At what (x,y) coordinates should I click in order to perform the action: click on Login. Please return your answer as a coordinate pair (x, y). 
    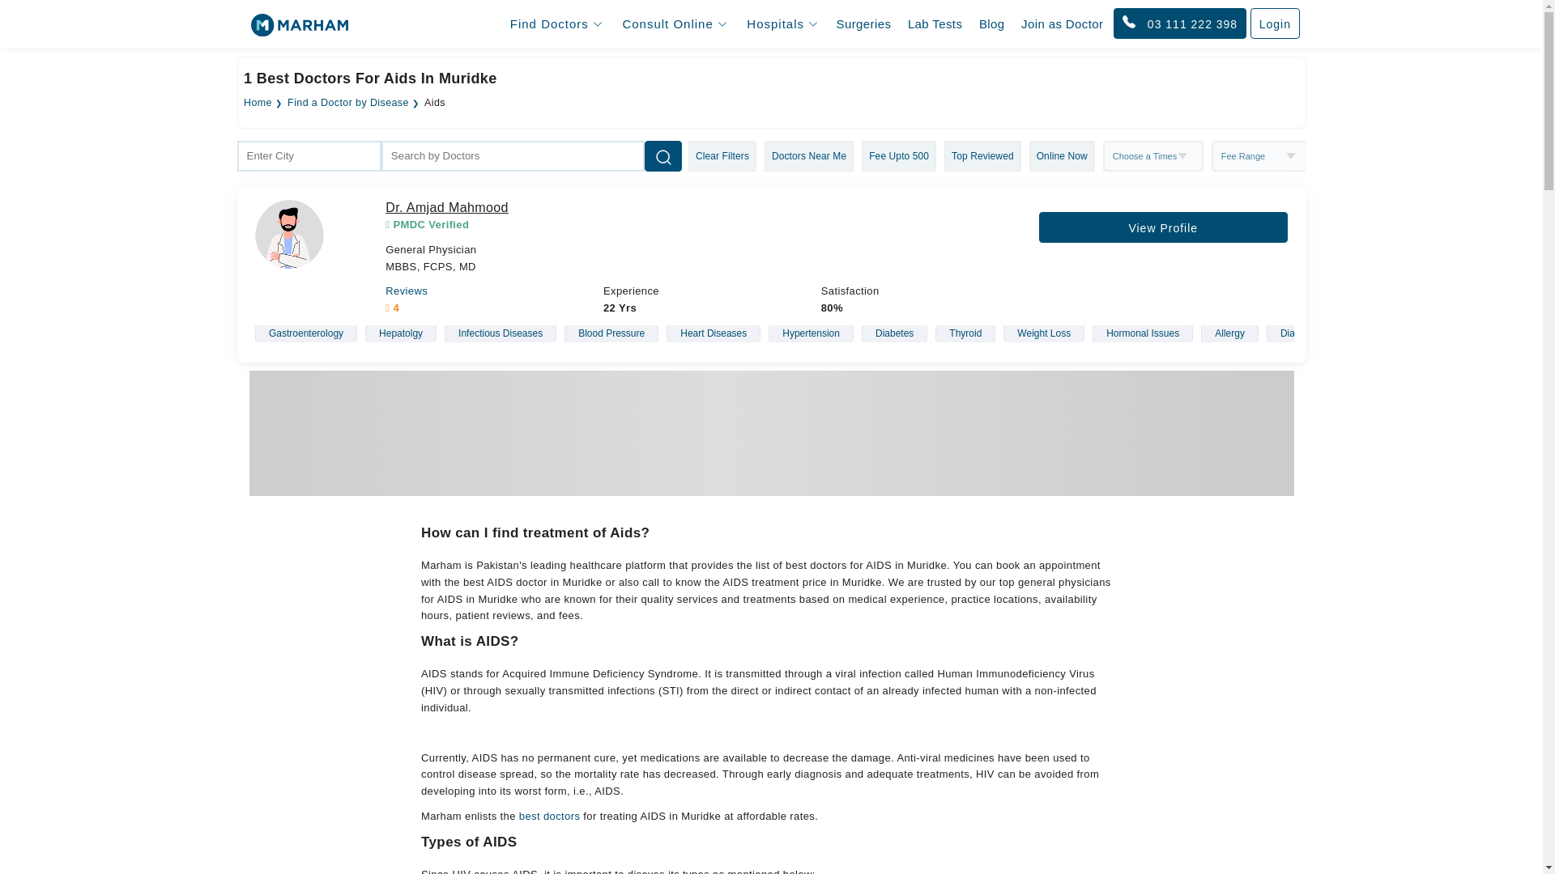
    Looking at the image, I should click on (1275, 23).